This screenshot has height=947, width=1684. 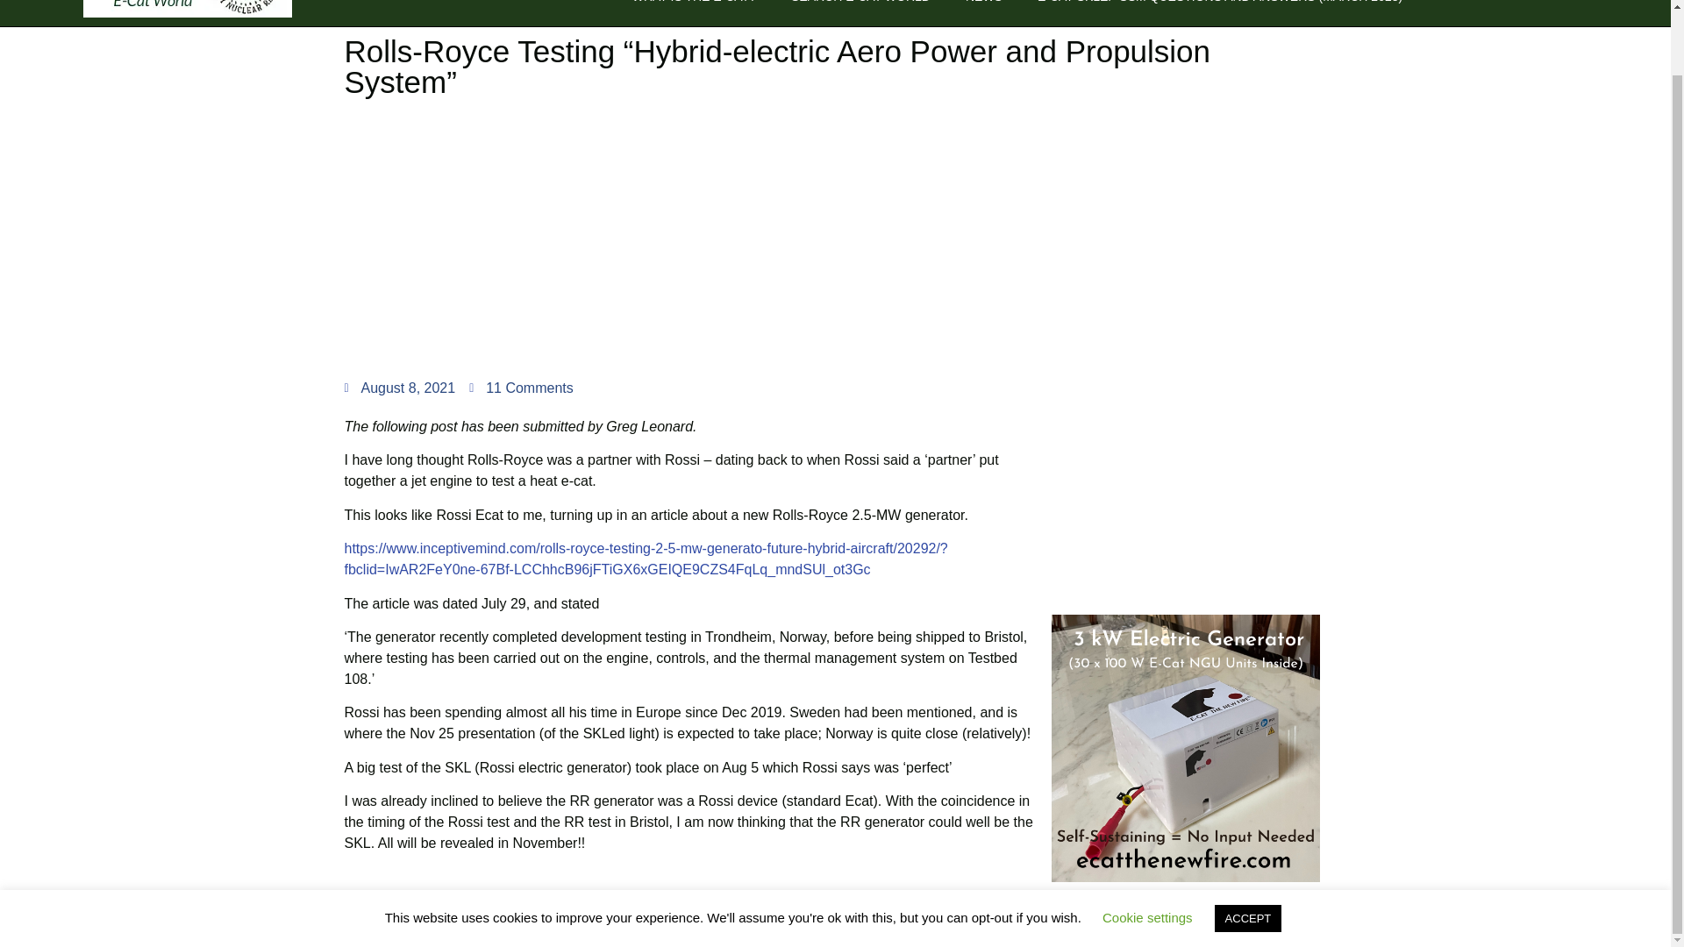 What do you see at coordinates (695, 3) in the screenshot?
I see `WHAT IS THE E-CAT?` at bounding box center [695, 3].